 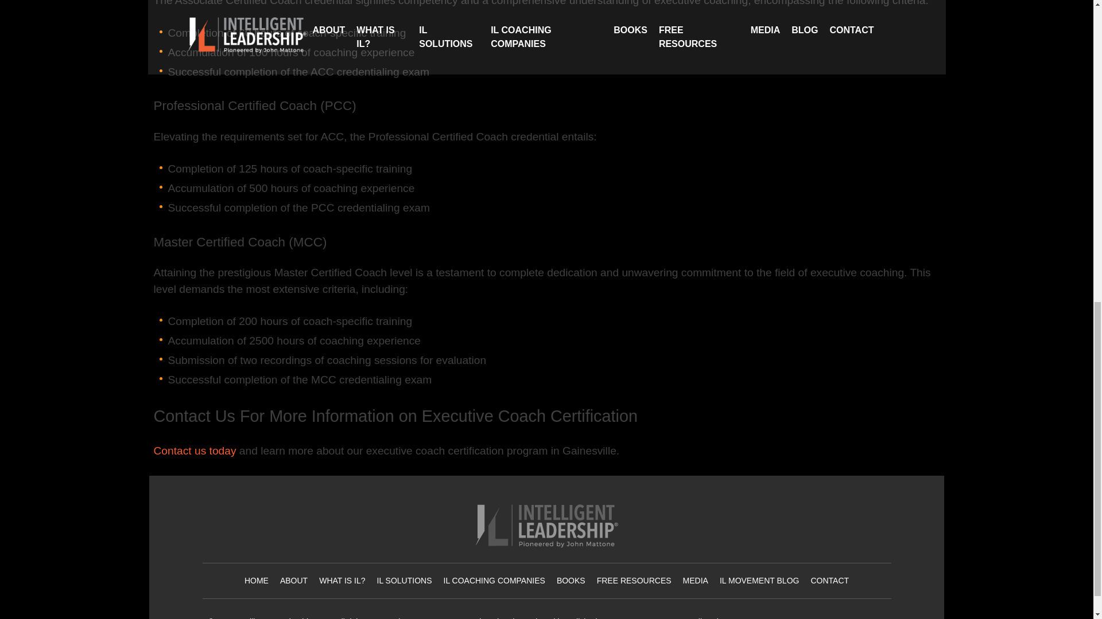 I want to click on Designed and Developed by: Click Elements, so click(x=544, y=618).